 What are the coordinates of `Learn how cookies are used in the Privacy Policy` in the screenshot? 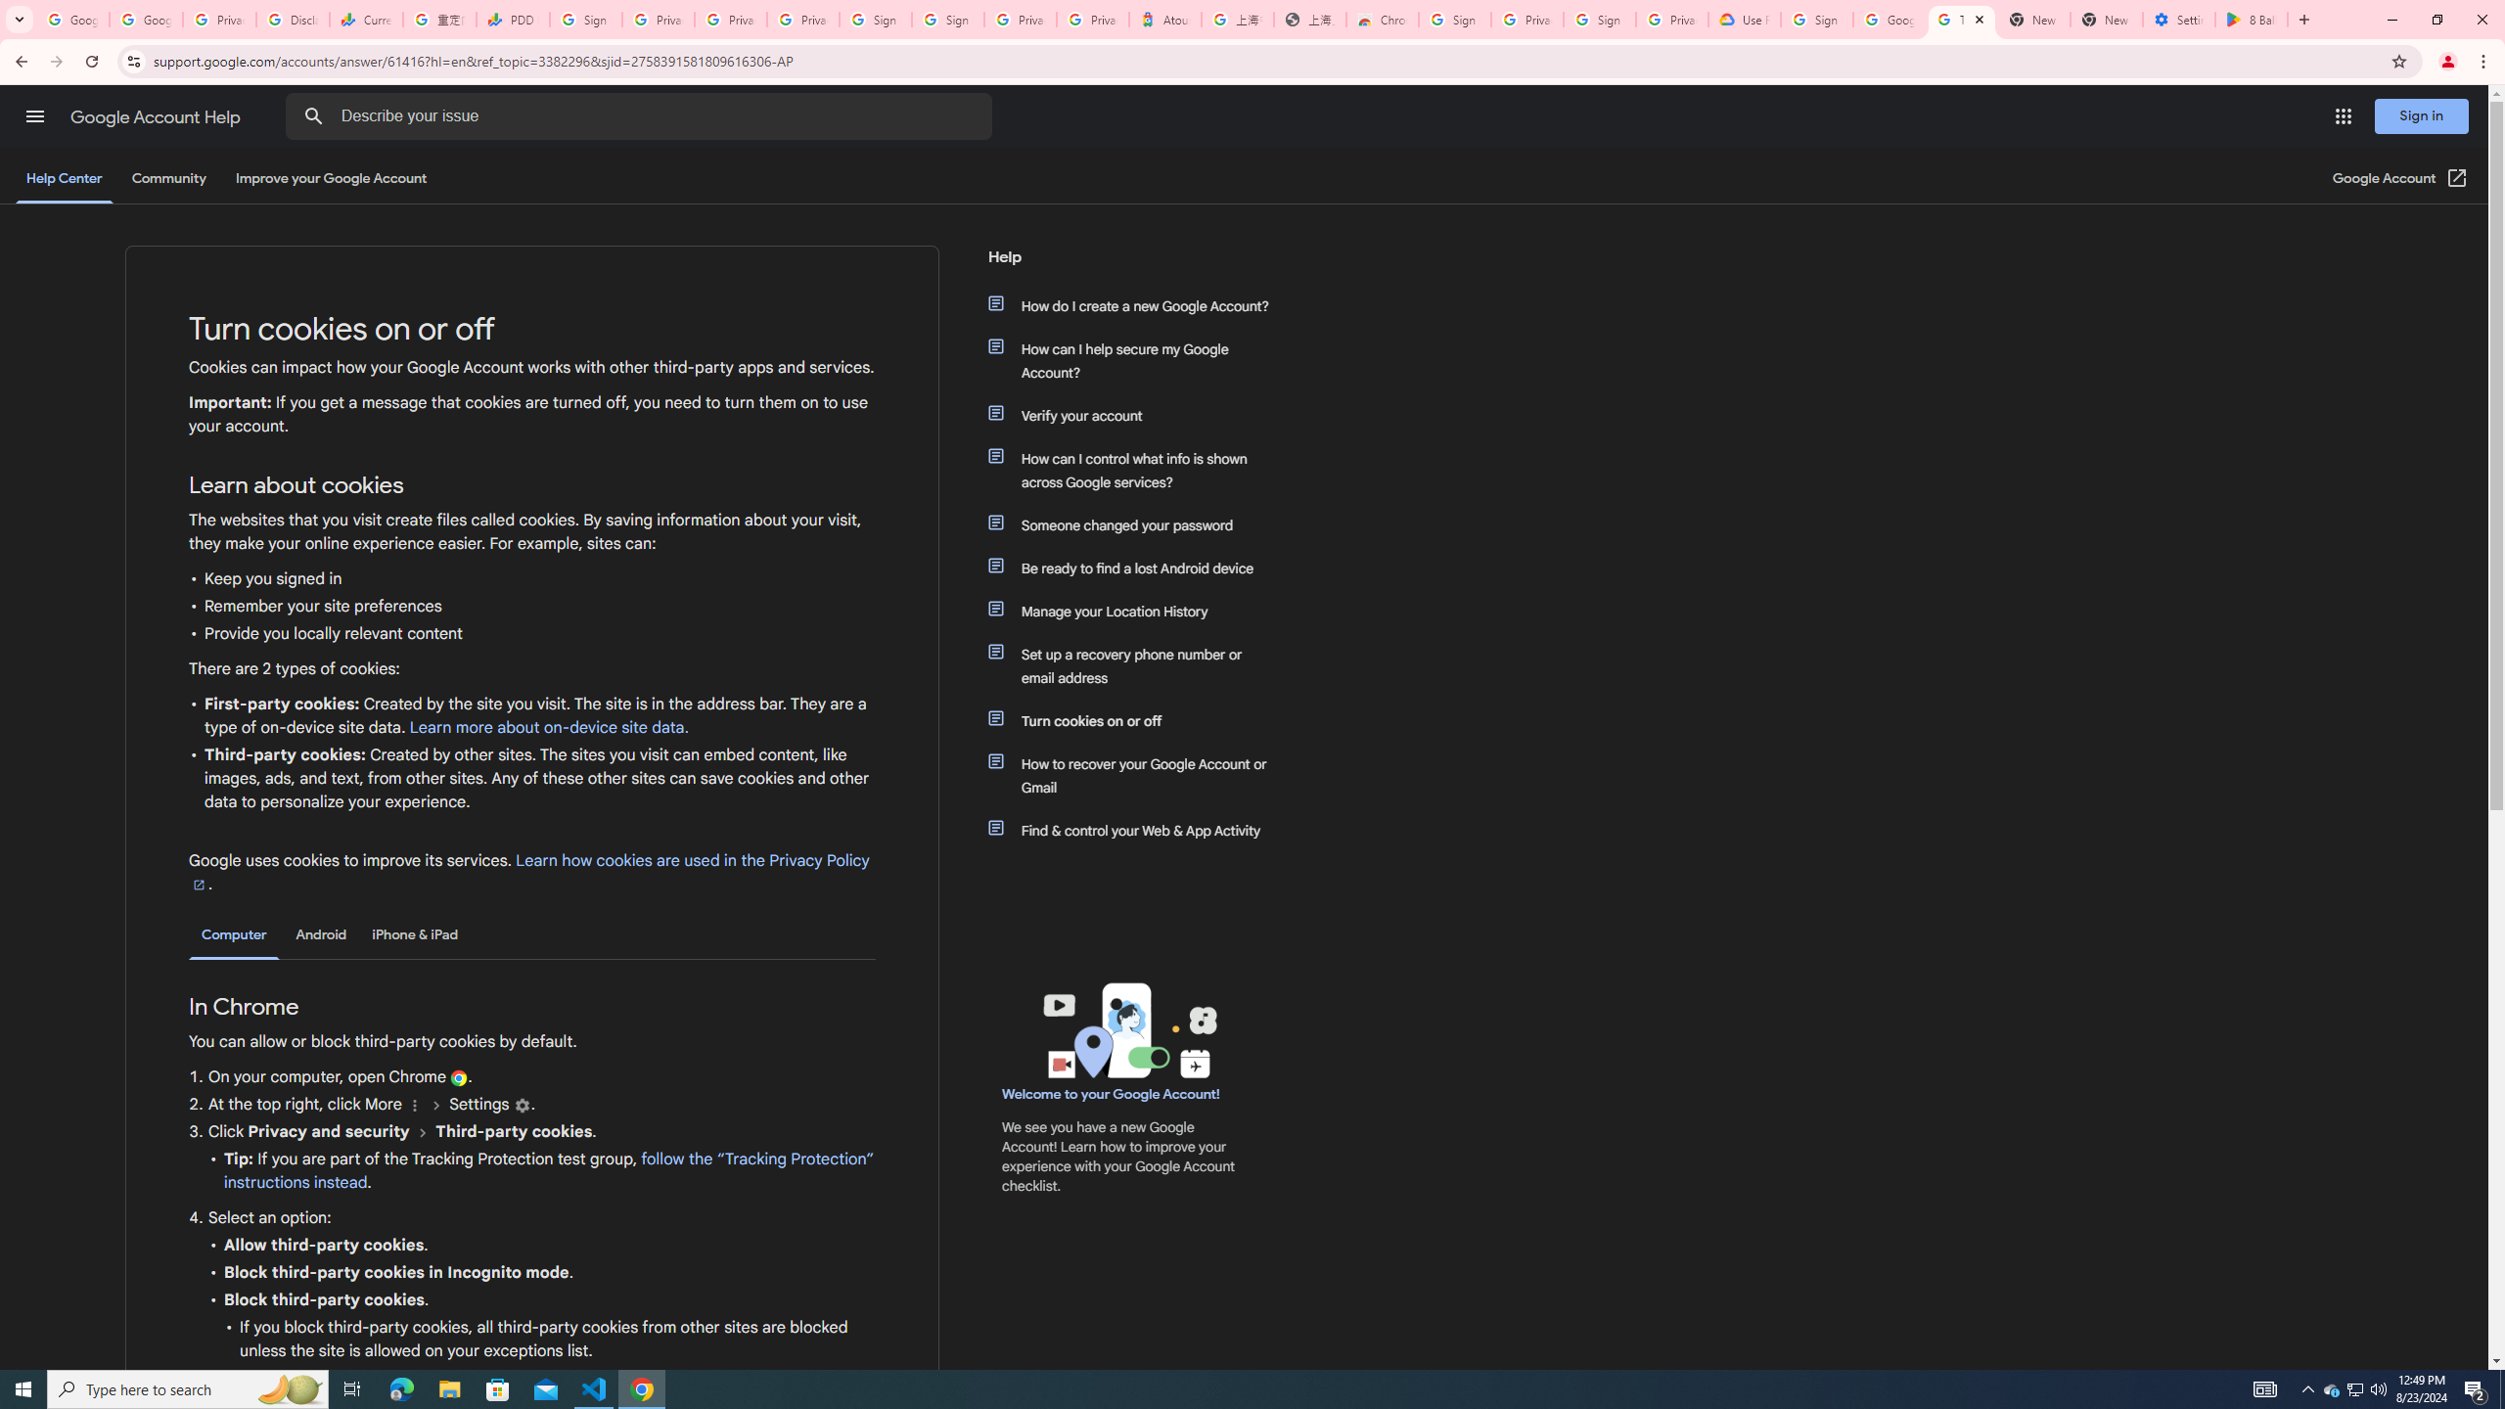 It's located at (528, 873).